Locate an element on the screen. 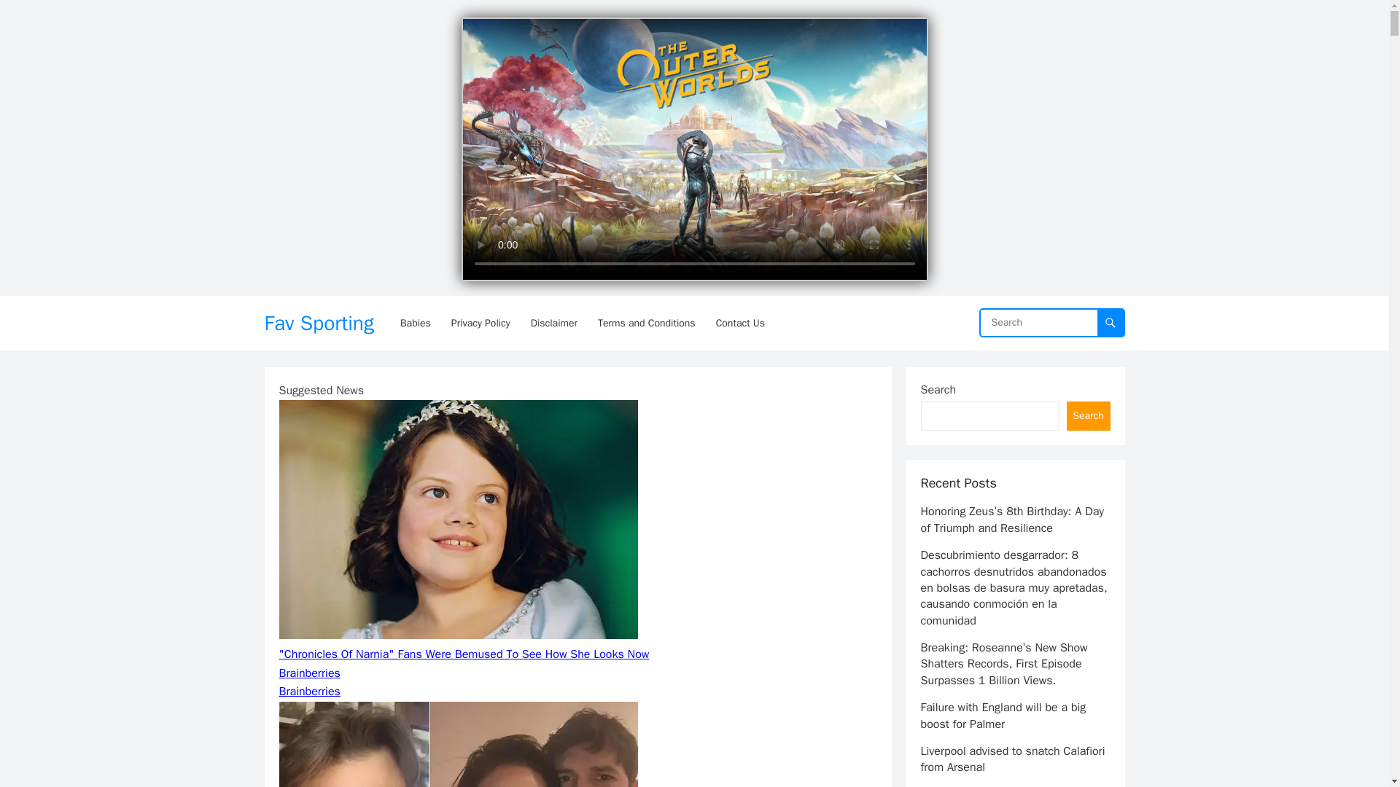 This screenshot has height=787, width=1400. Disclaimer is located at coordinates (554, 323).